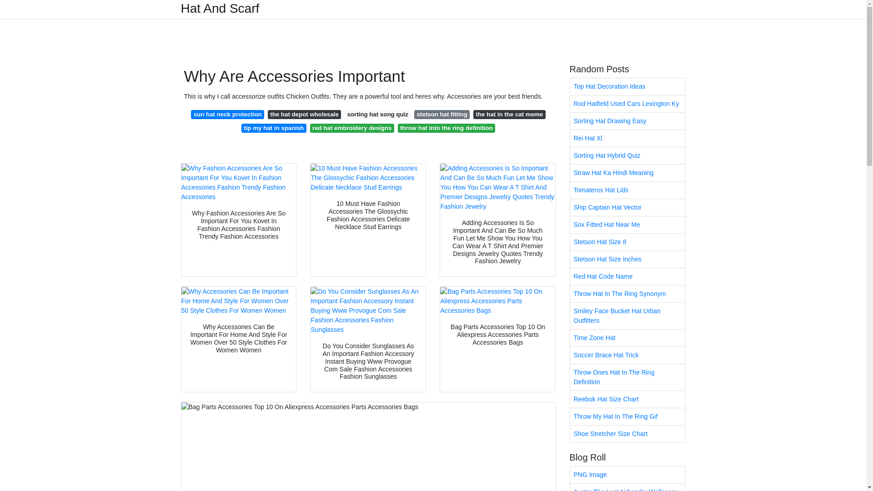 Image resolution: width=873 pixels, height=491 pixels. Describe the element at coordinates (627, 104) in the screenshot. I see `Rod Hatfield Used Cars Lexington Ky` at that location.